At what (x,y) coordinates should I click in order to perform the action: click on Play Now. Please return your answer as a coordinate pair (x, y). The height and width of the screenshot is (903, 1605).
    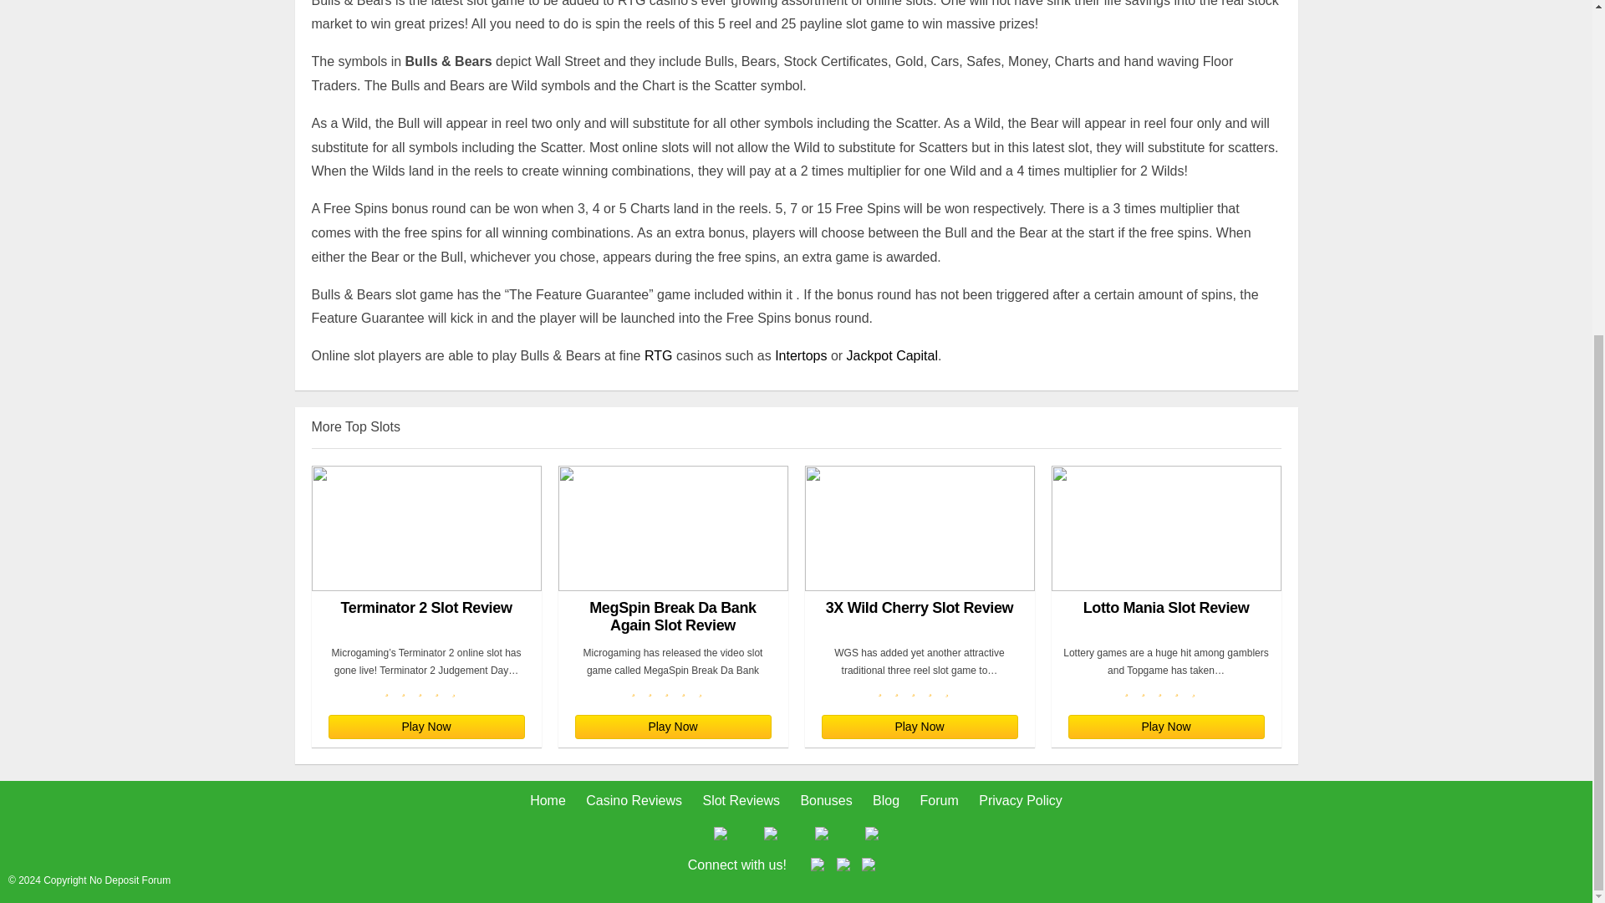
    Looking at the image, I should click on (919, 727).